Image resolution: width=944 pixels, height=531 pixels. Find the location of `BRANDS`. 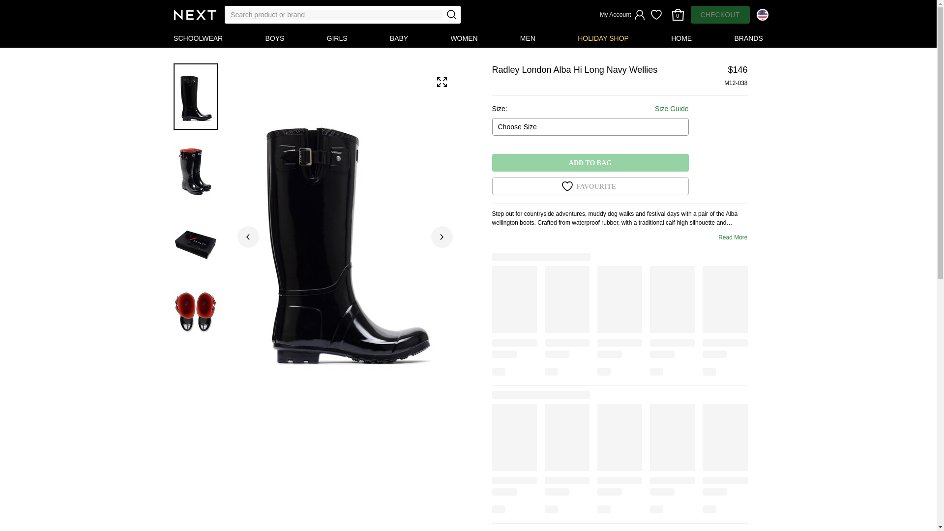

BRANDS is located at coordinates (749, 38).